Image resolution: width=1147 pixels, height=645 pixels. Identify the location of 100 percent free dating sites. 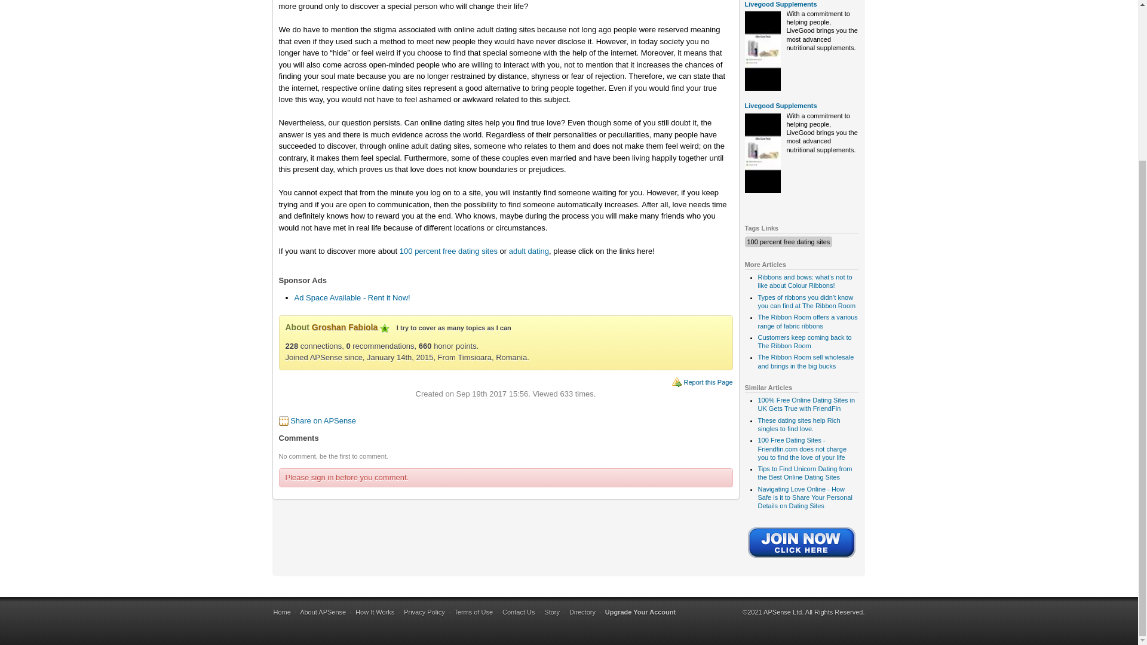
(787, 241).